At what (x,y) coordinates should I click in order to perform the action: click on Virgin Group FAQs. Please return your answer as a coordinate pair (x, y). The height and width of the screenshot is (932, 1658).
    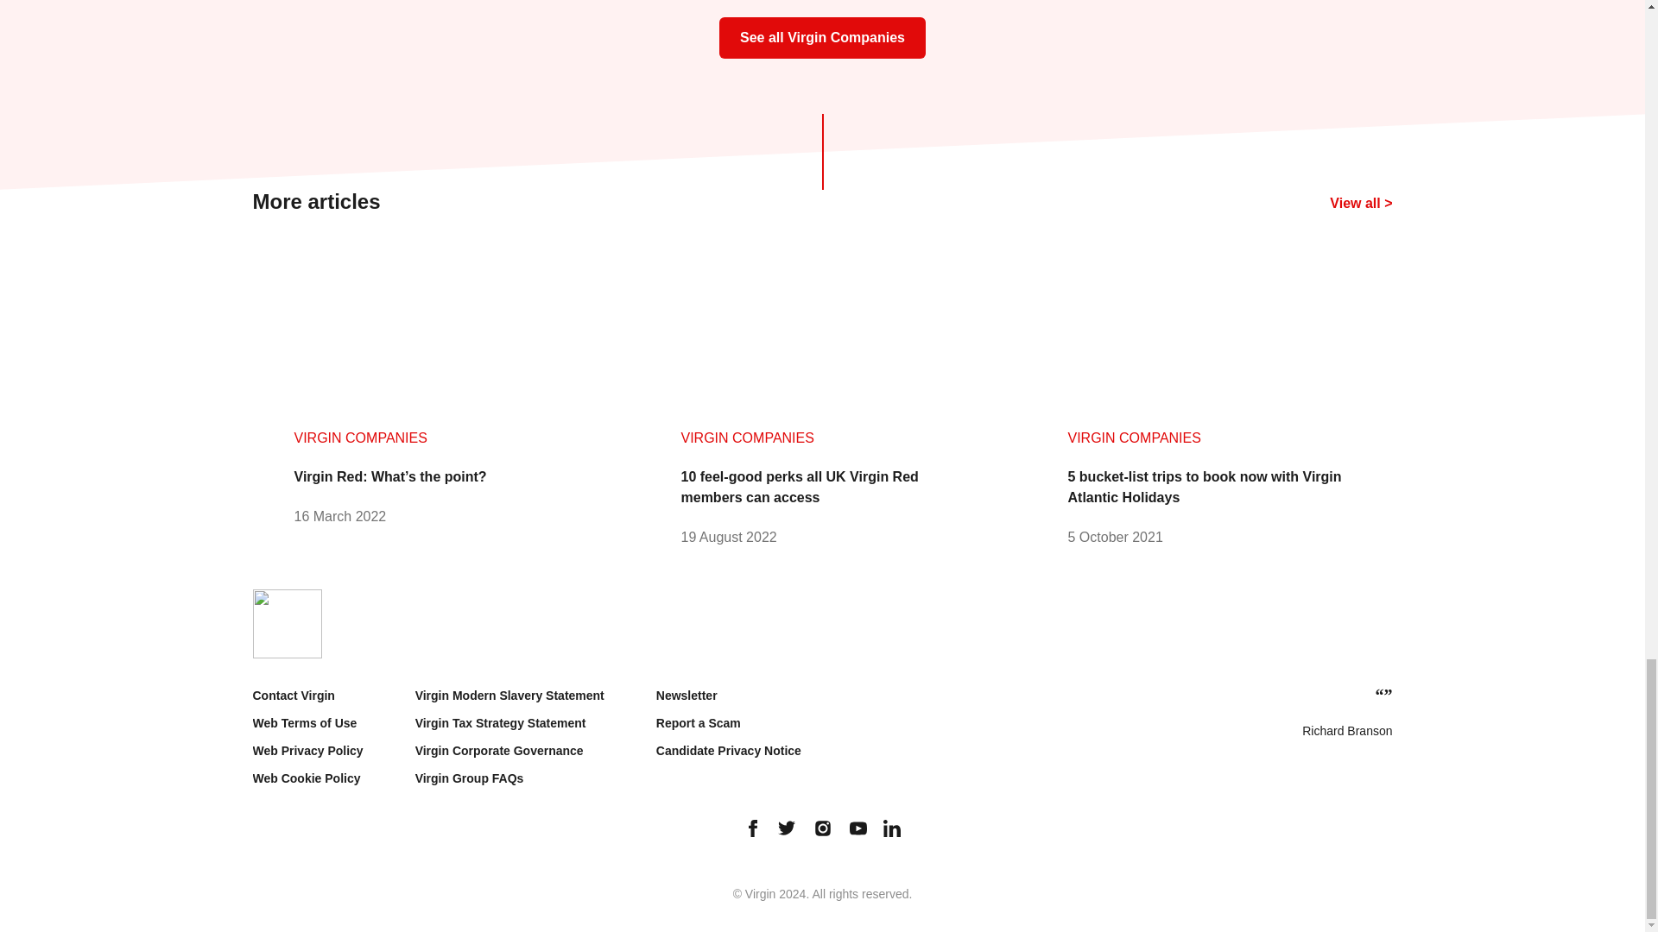
    Looking at the image, I should click on (470, 778).